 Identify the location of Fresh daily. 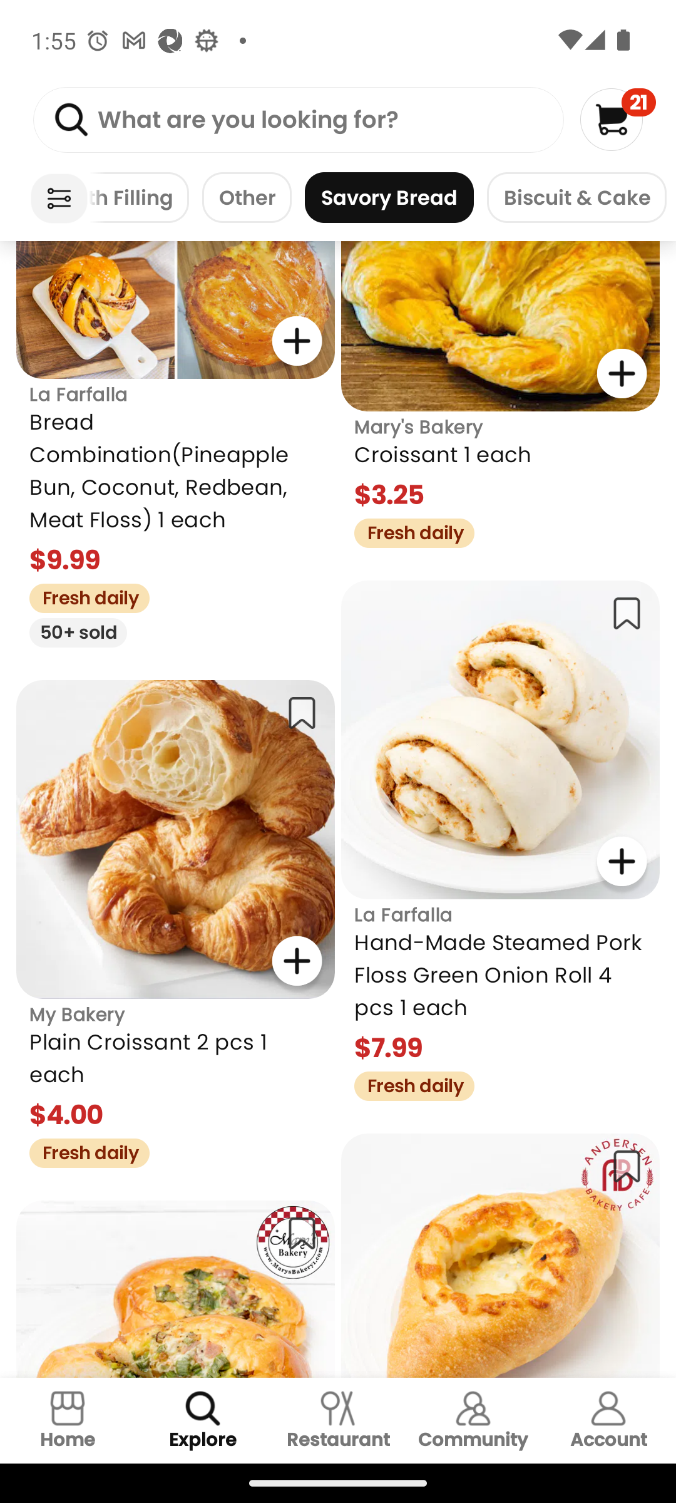
(408, 531).